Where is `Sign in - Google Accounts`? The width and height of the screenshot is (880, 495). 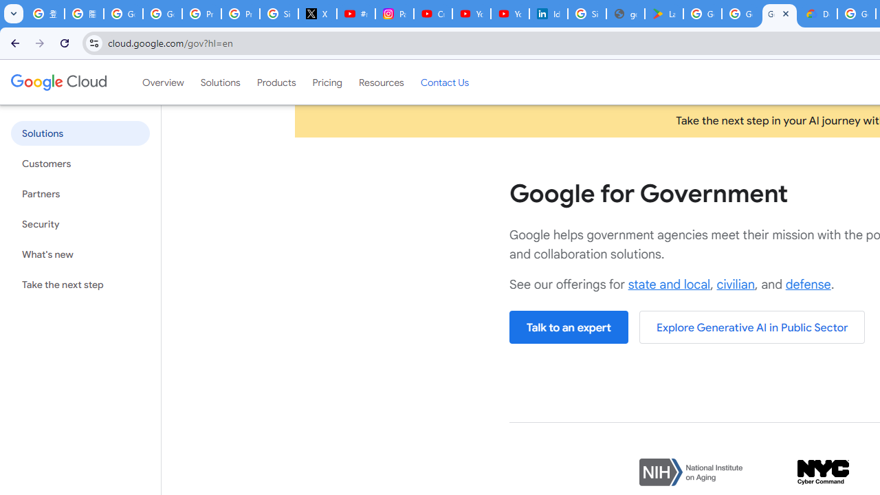
Sign in - Google Accounts is located at coordinates (278, 14).